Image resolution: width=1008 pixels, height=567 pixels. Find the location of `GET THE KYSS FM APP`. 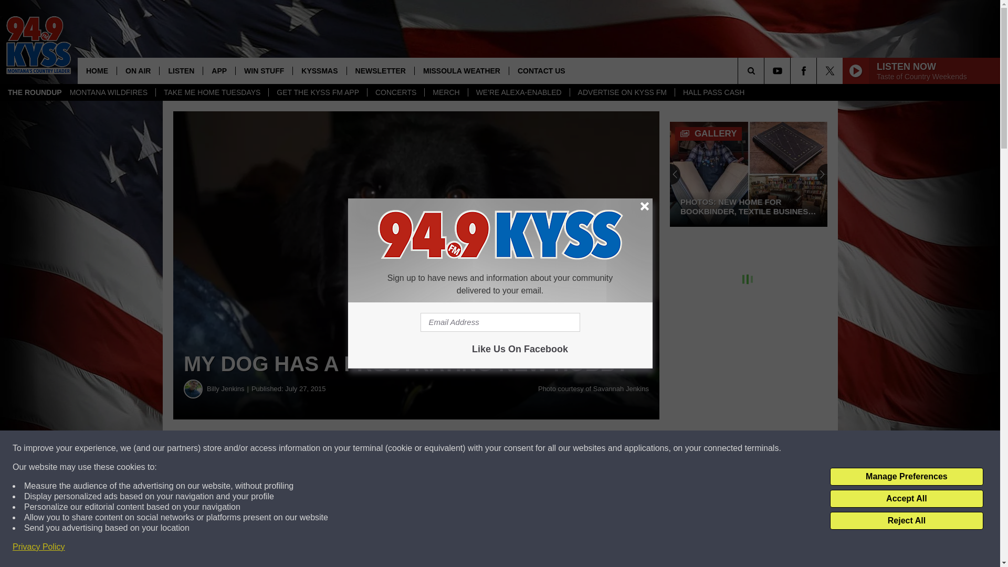

GET THE KYSS FM APP is located at coordinates (317, 92).